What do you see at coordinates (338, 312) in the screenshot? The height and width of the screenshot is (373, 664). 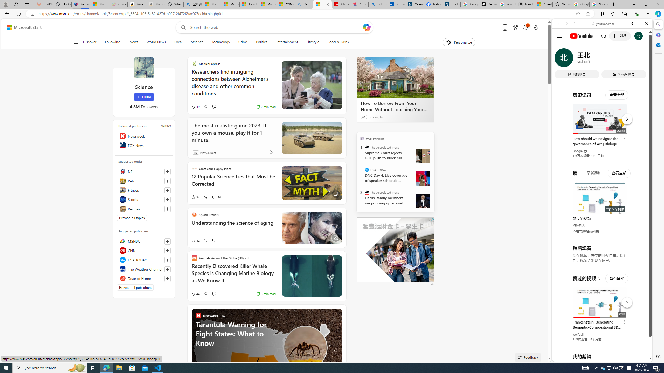 I see `See more` at bounding box center [338, 312].